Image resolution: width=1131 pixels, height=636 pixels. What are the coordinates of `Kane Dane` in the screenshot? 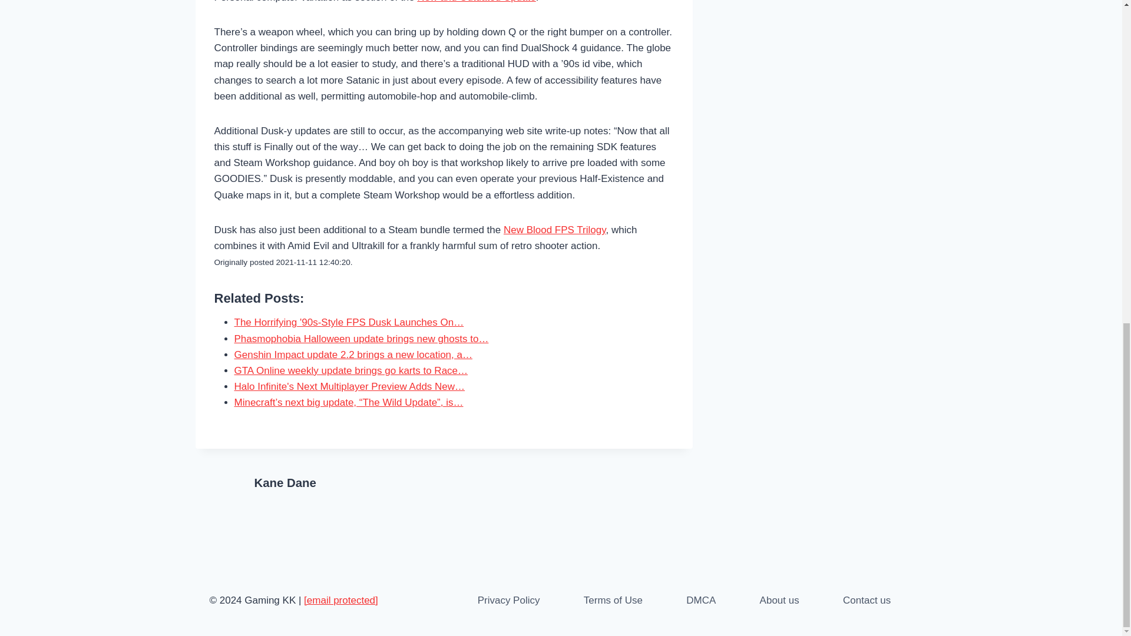 It's located at (285, 482).